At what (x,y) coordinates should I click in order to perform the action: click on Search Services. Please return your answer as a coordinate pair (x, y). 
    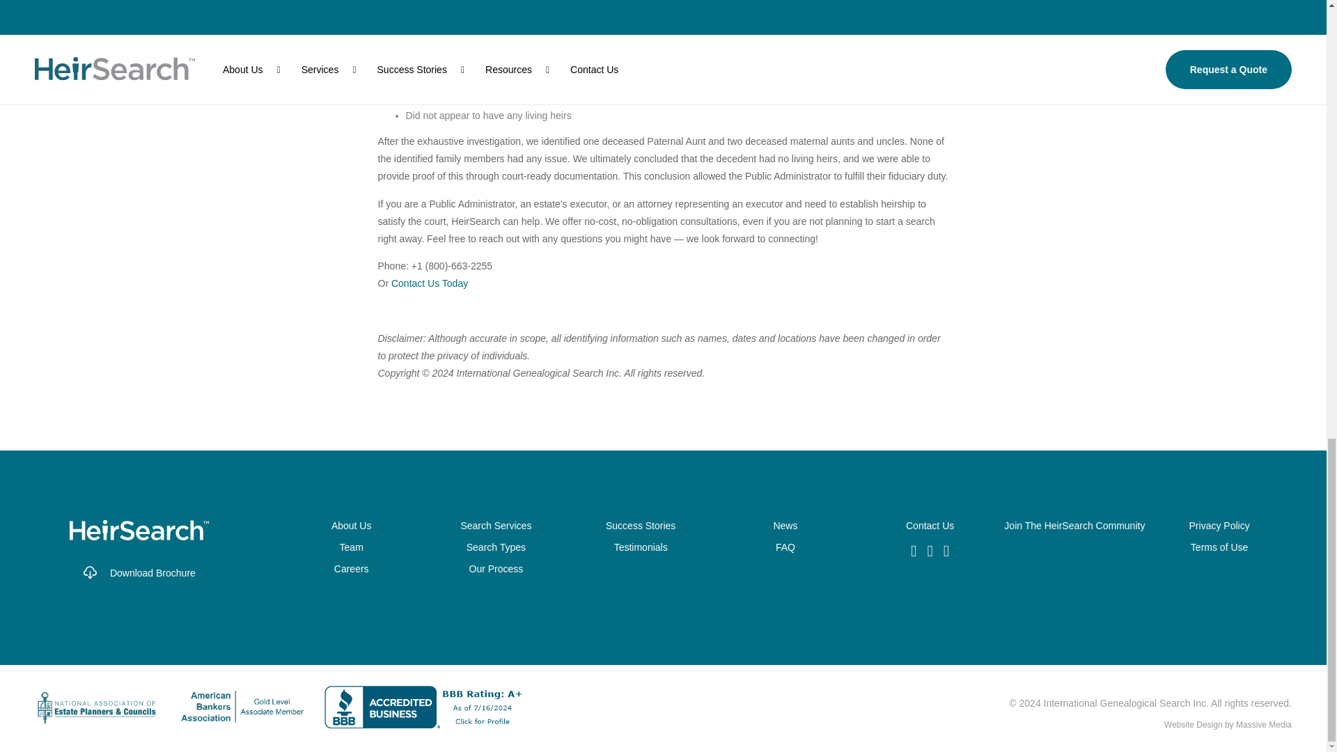
    Looking at the image, I should click on (496, 525).